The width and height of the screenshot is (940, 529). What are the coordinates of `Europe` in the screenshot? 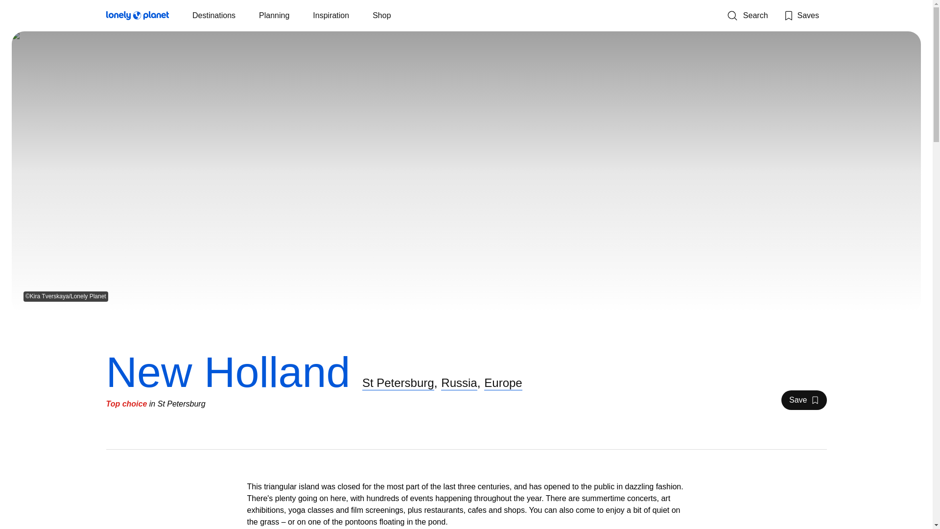 It's located at (502, 383).